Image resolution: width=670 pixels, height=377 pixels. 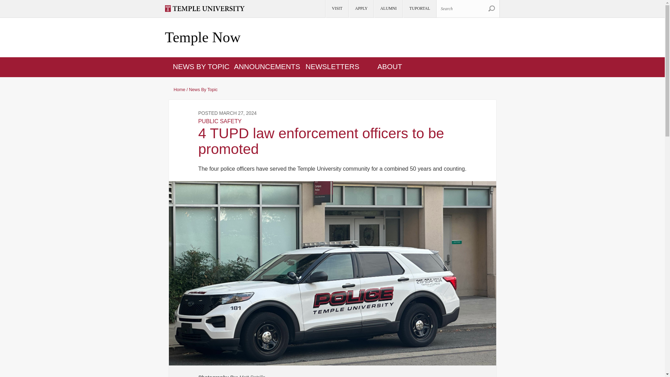 What do you see at coordinates (388, 9) in the screenshot?
I see `ALUMNI` at bounding box center [388, 9].